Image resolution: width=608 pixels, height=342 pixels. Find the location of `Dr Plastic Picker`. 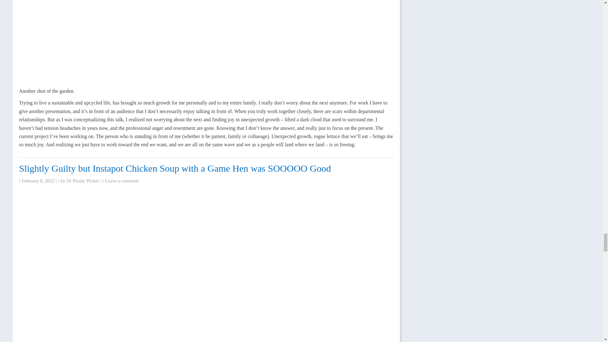

Dr Plastic Picker is located at coordinates (82, 180).